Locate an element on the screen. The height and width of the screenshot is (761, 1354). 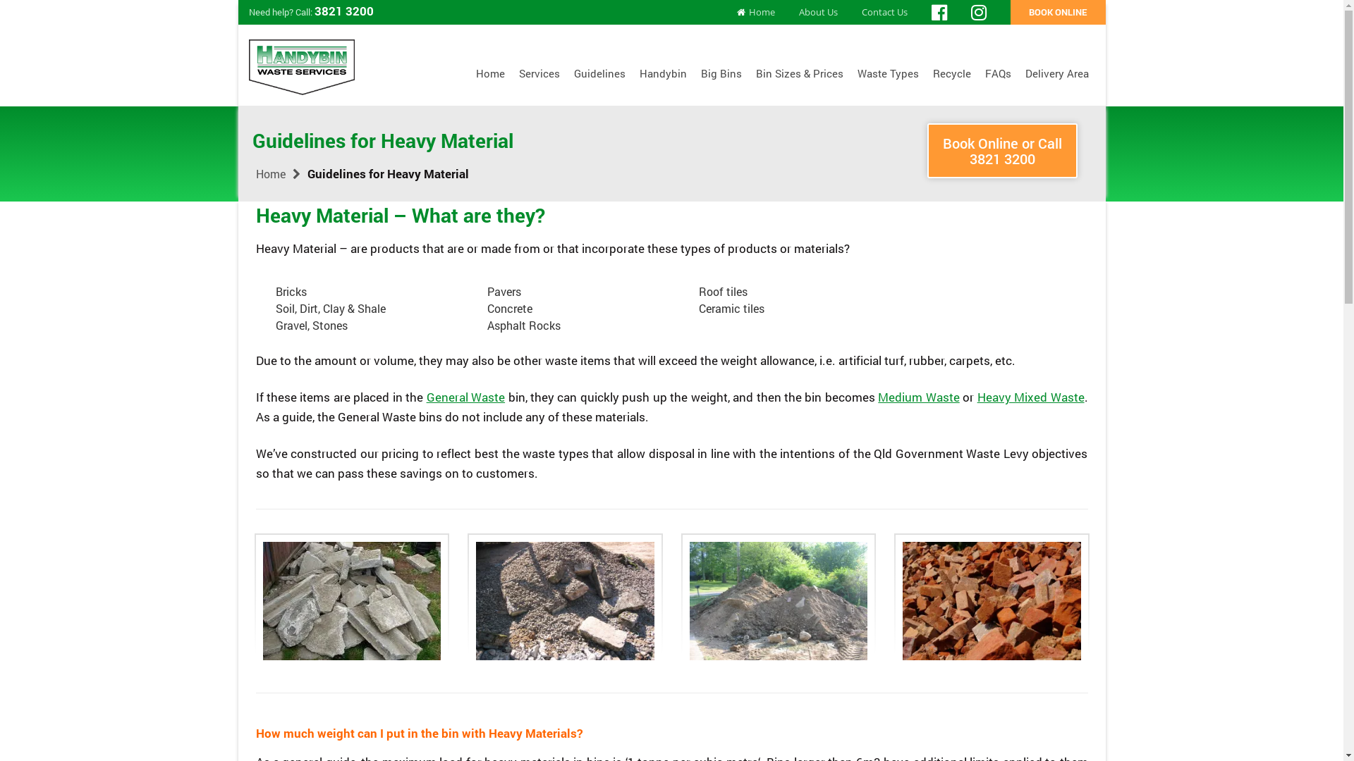
Bin Sizes & Prices is located at coordinates (800, 74).